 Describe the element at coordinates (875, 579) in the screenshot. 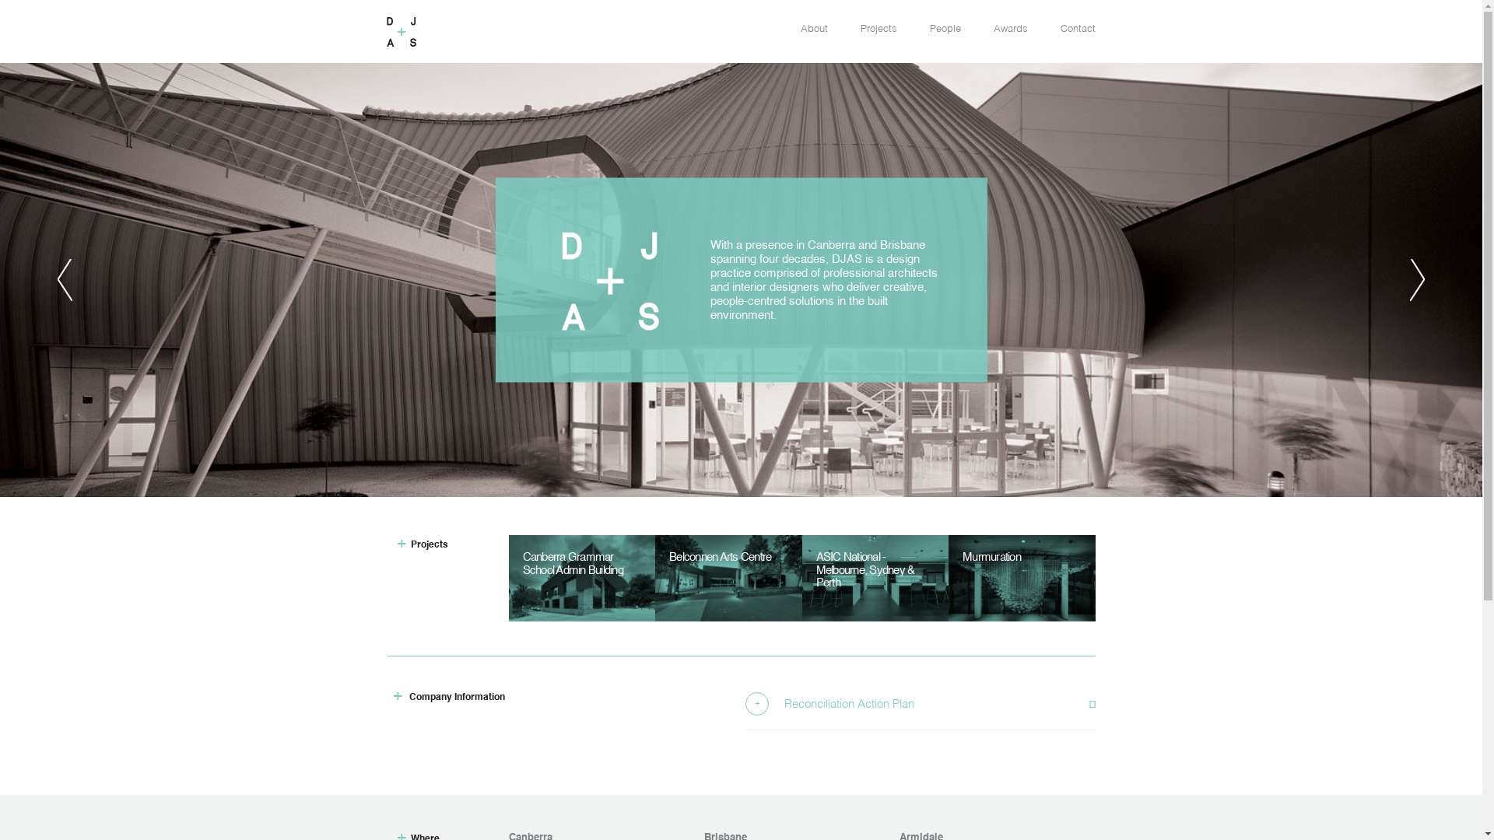

I see `ASIC National - Melbourne, Sydney & Perth` at that location.